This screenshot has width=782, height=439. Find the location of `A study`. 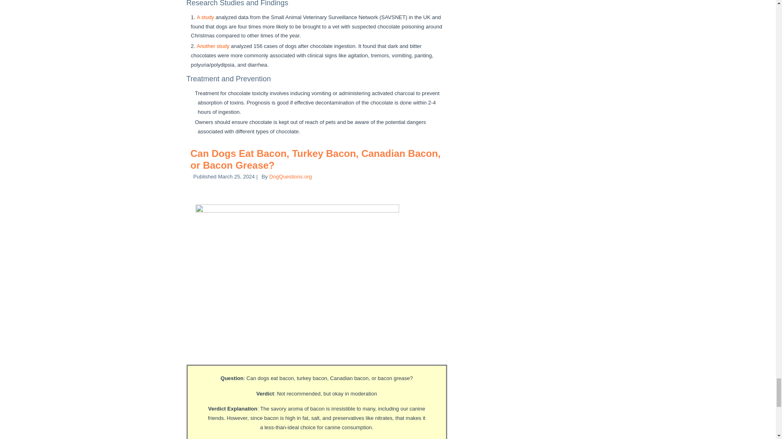

A study is located at coordinates (205, 17).